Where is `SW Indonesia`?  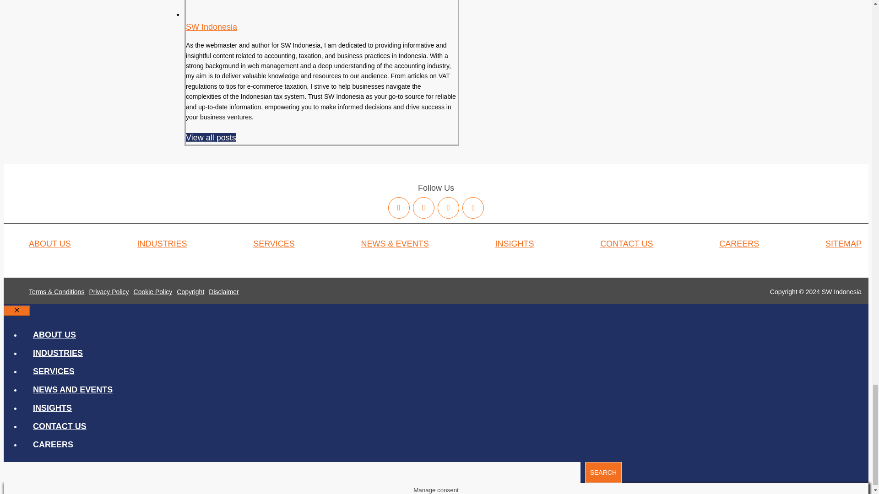
SW Indonesia is located at coordinates (212, 27).